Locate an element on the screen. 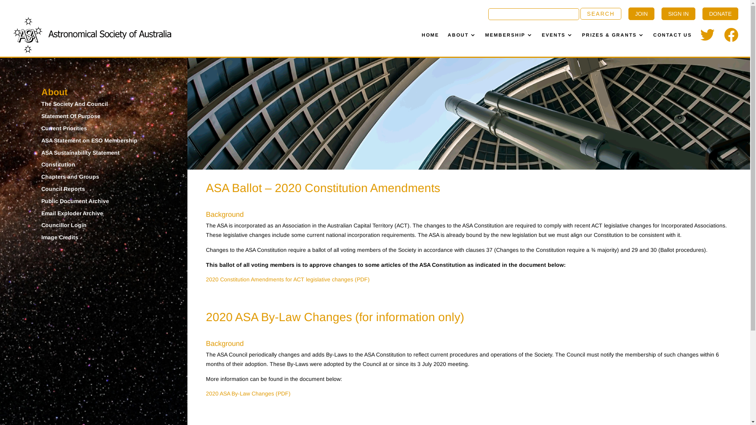 The image size is (756, 425). Councillor Login is located at coordinates (64, 225).